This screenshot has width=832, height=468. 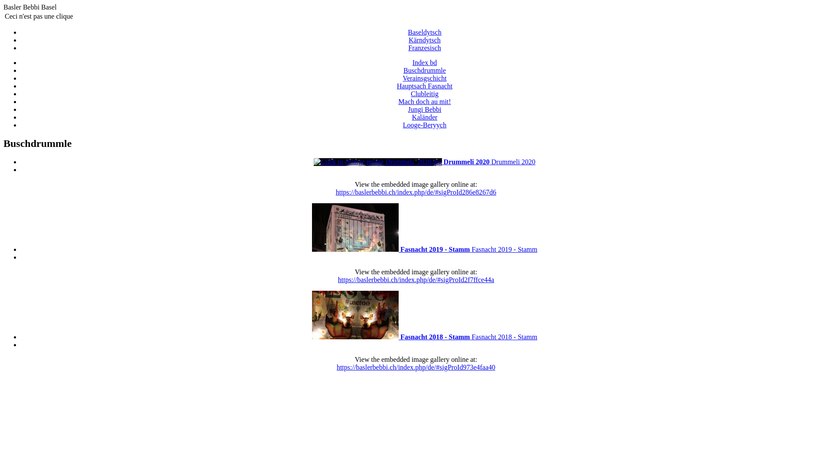 What do you see at coordinates (425, 70) in the screenshot?
I see `Buschdrummle` at bounding box center [425, 70].